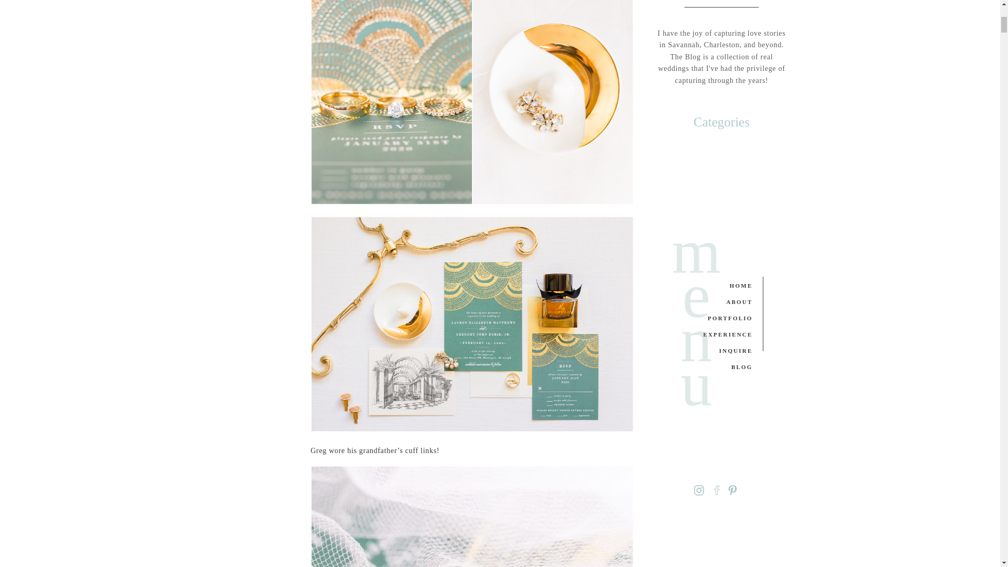 Image resolution: width=1008 pixels, height=567 pixels. I want to click on I'M TAYLOR, so click(723, 285).